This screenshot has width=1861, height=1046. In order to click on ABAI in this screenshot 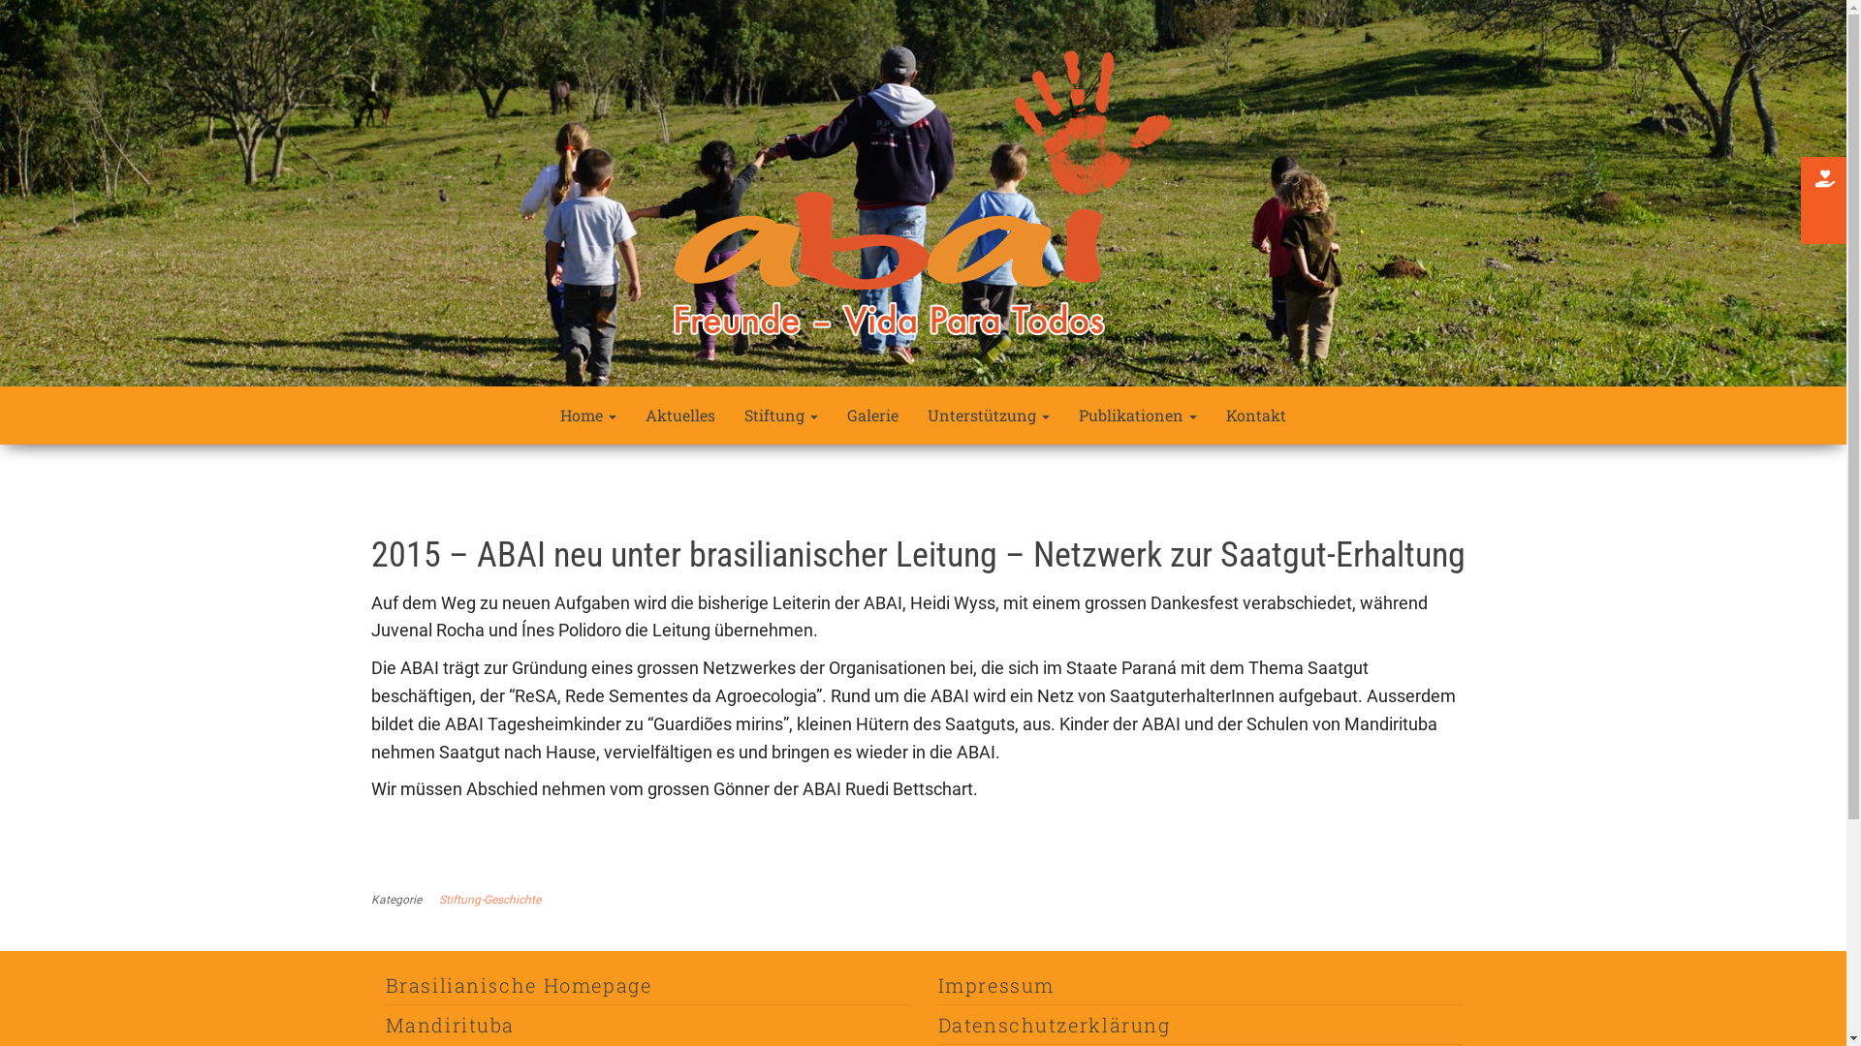, I will do `click(406, 380)`.